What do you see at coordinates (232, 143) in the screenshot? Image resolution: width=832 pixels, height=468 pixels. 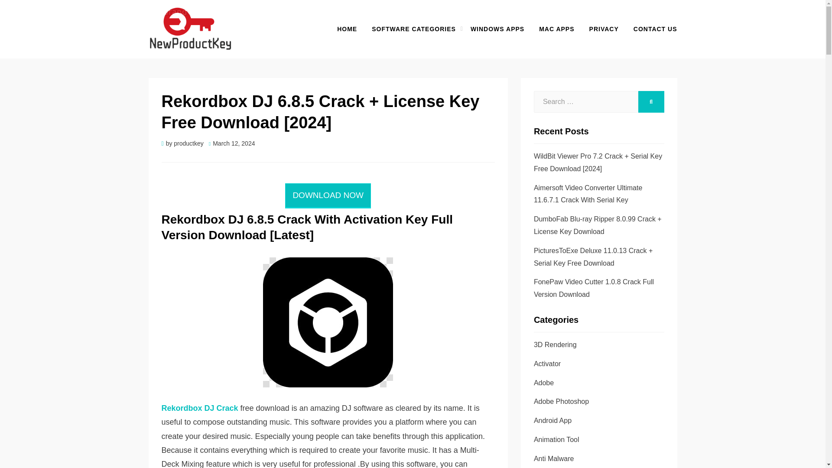 I see `March 12, 2024` at bounding box center [232, 143].